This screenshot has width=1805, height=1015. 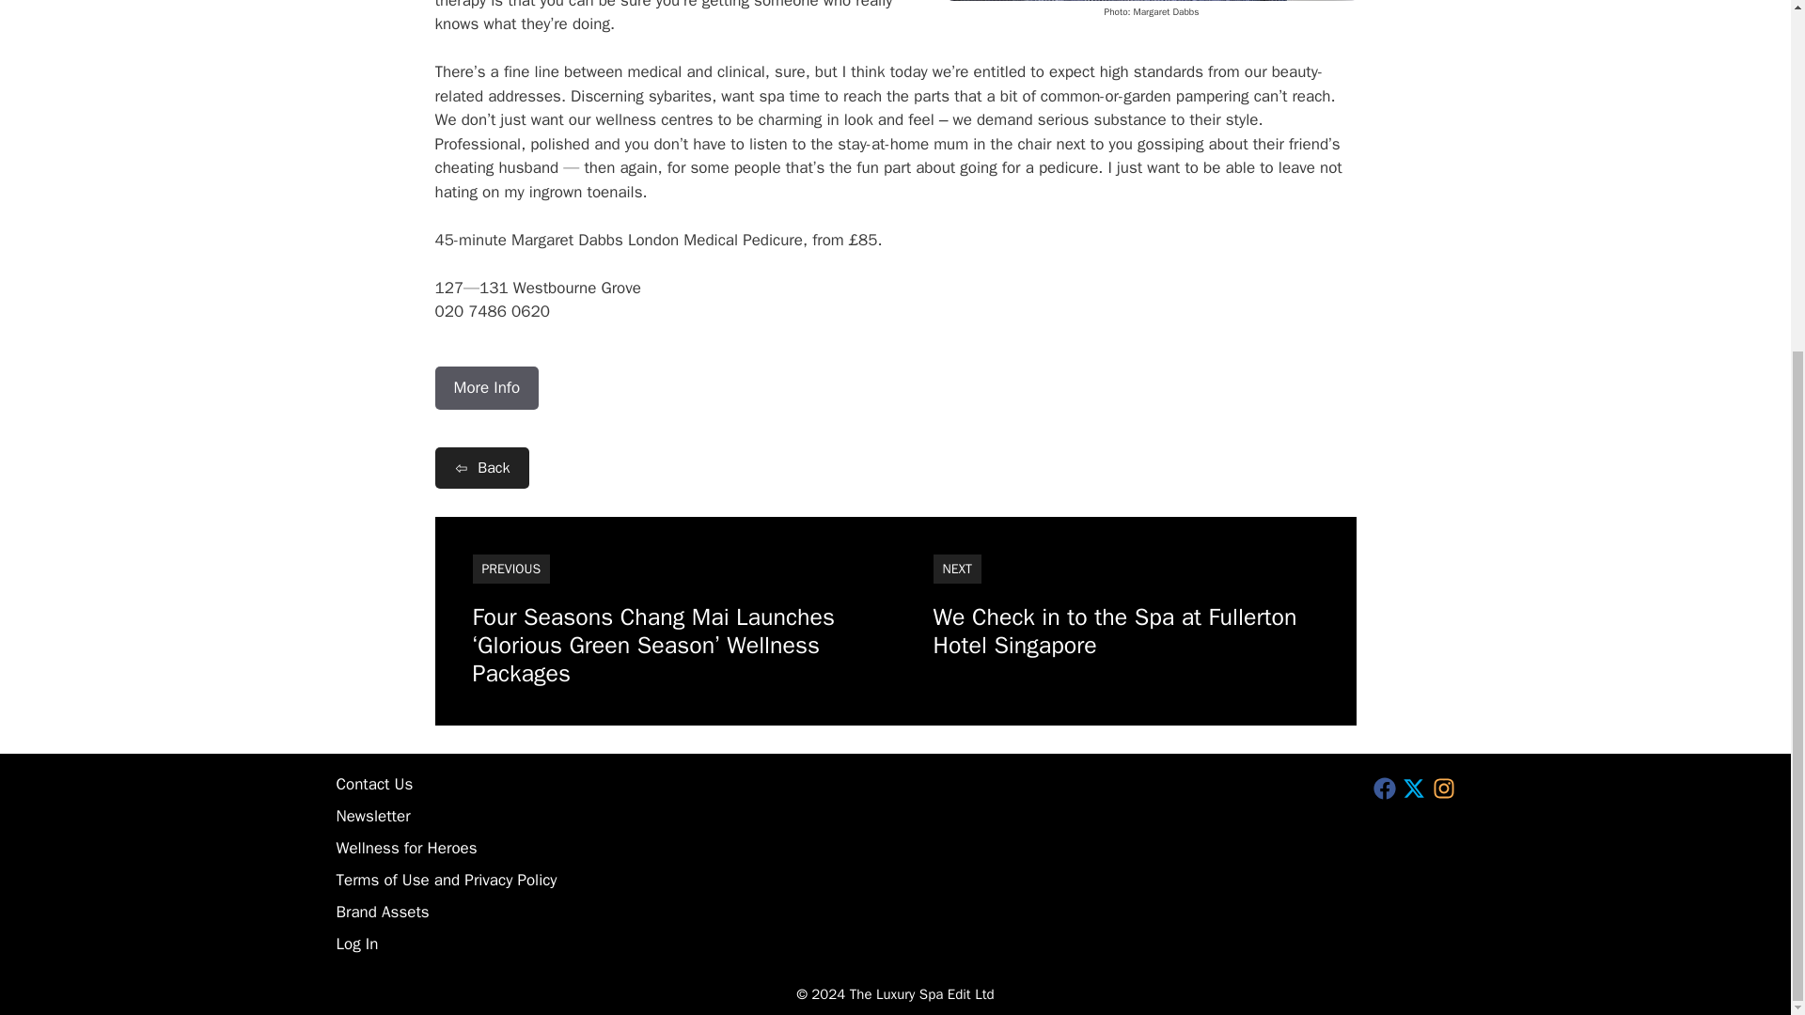 What do you see at coordinates (406, 848) in the screenshot?
I see `Wellness for Heroes` at bounding box center [406, 848].